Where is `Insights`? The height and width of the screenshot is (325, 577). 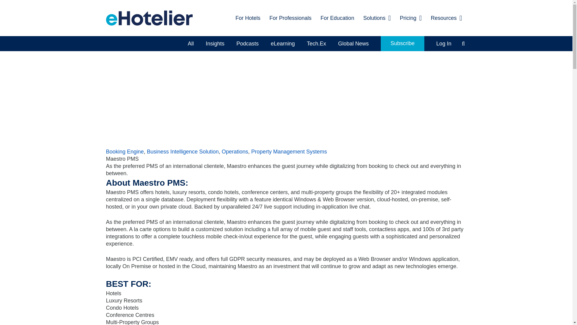
Insights is located at coordinates (215, 43).